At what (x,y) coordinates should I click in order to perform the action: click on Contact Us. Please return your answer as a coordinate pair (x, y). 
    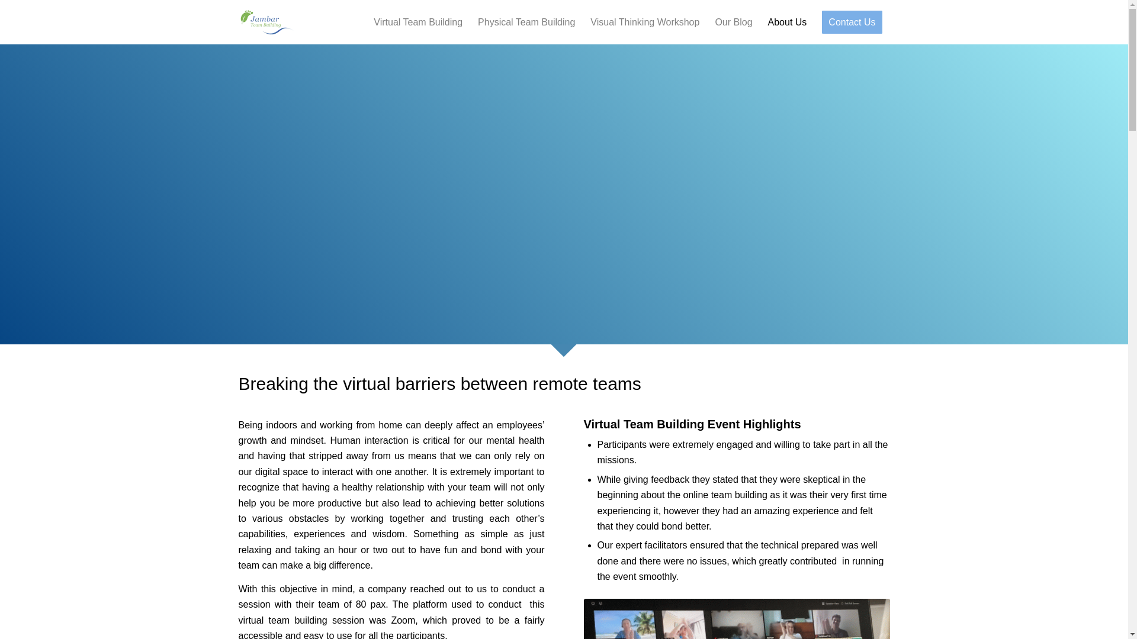
    Looking at the image, I should click on (852, 22).